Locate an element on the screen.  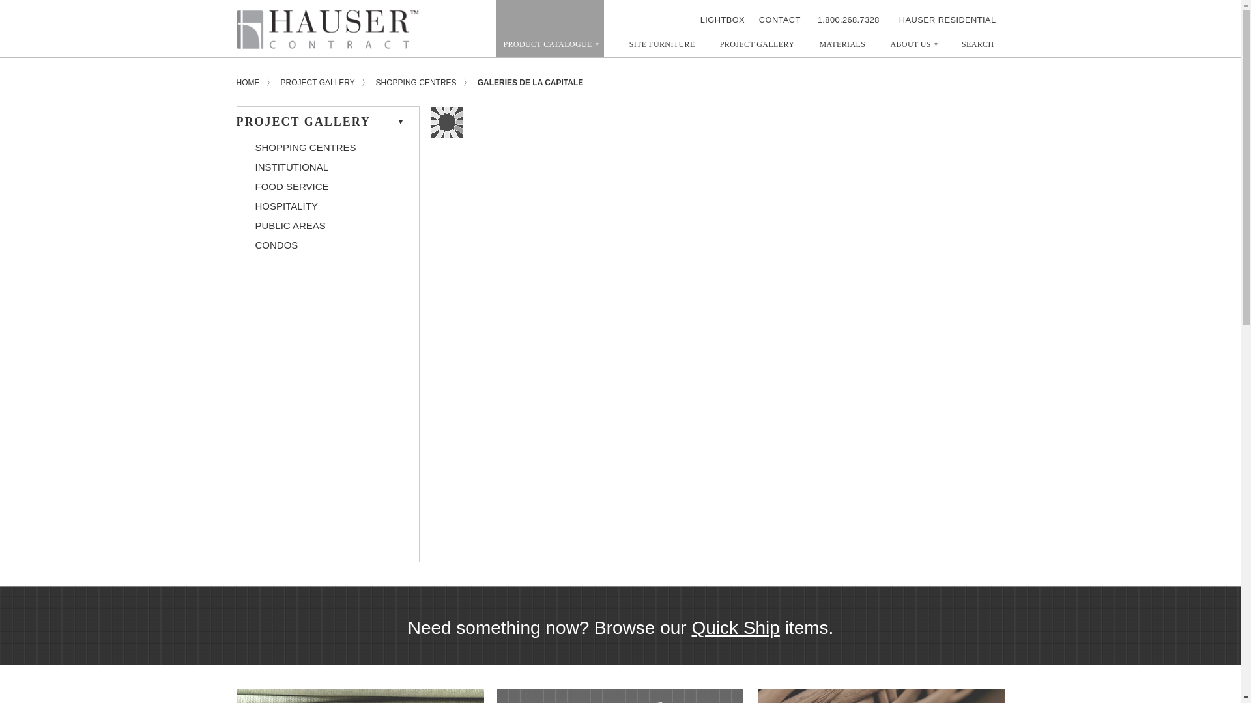
HAUSER RESIDENTIAL is located at coordinates (947, 20).